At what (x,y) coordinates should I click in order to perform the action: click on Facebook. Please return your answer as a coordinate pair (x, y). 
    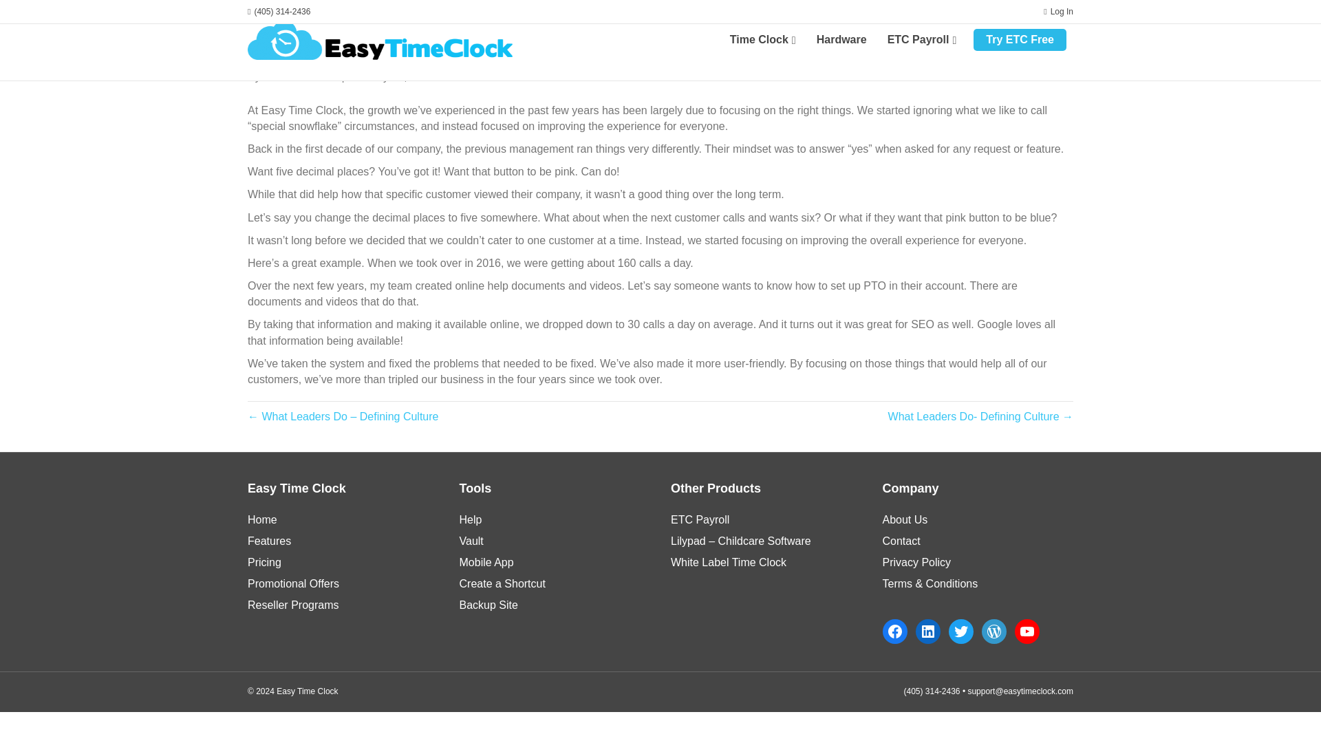
    Looking at the image, I should click on (894, 632).